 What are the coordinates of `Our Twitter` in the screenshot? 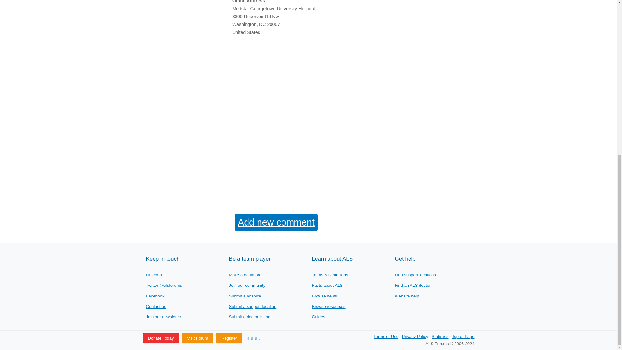 It's located at (163, 285).